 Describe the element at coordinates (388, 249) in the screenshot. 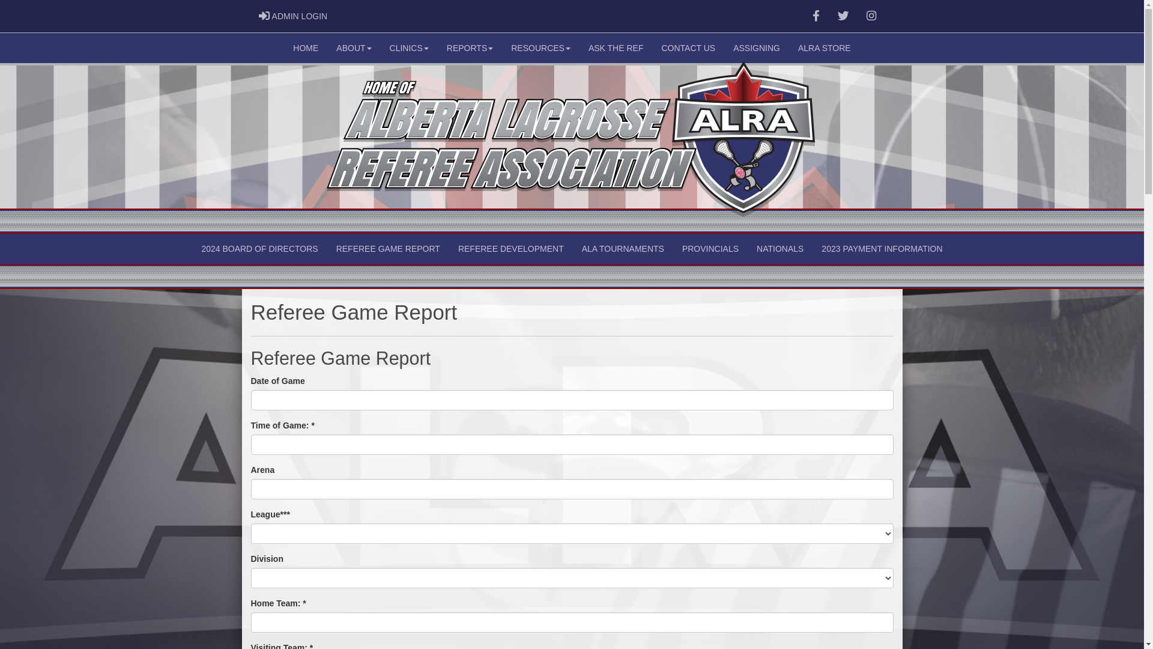

I see `REFEREE GAME REPORT` at that location.